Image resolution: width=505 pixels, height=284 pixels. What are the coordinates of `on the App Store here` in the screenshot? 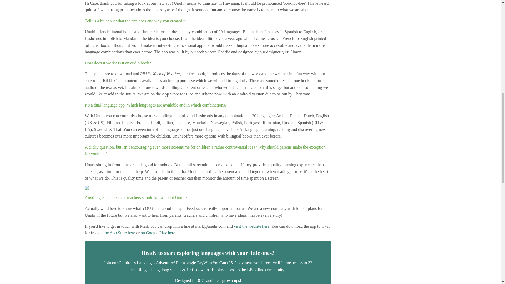 It's located at (117, 233).